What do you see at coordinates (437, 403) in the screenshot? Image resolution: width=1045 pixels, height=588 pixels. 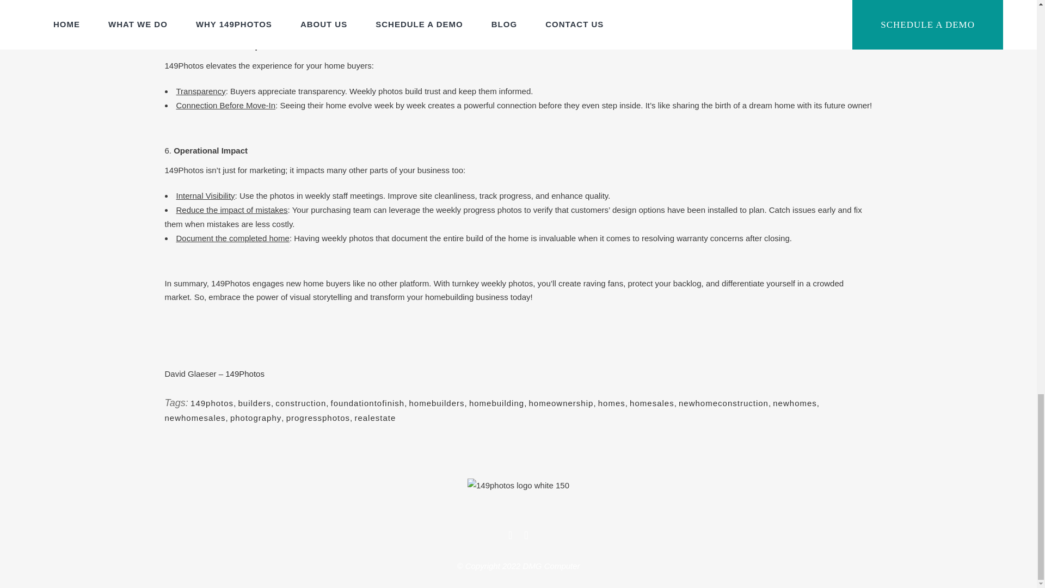 I see `homebuilders` at bounding box center [437, 403].